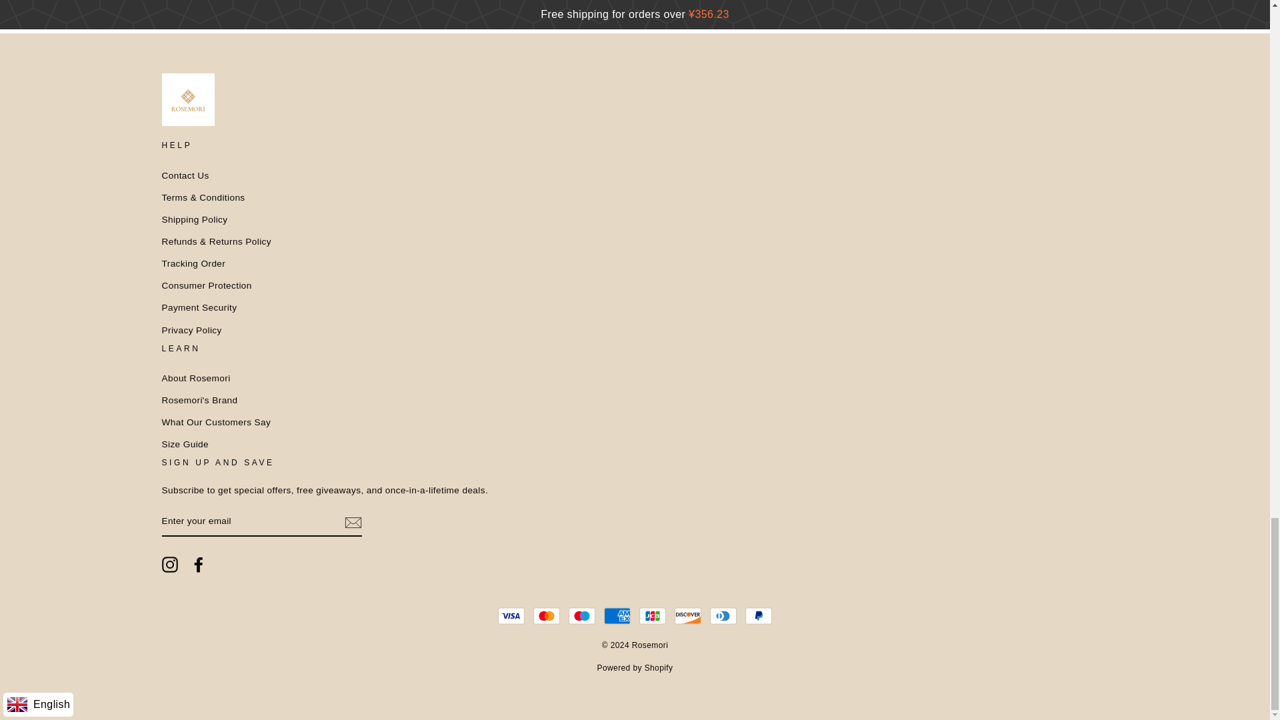 This screenshot has width=1280, height=720. I want to click on American Express, so click(617, 615).